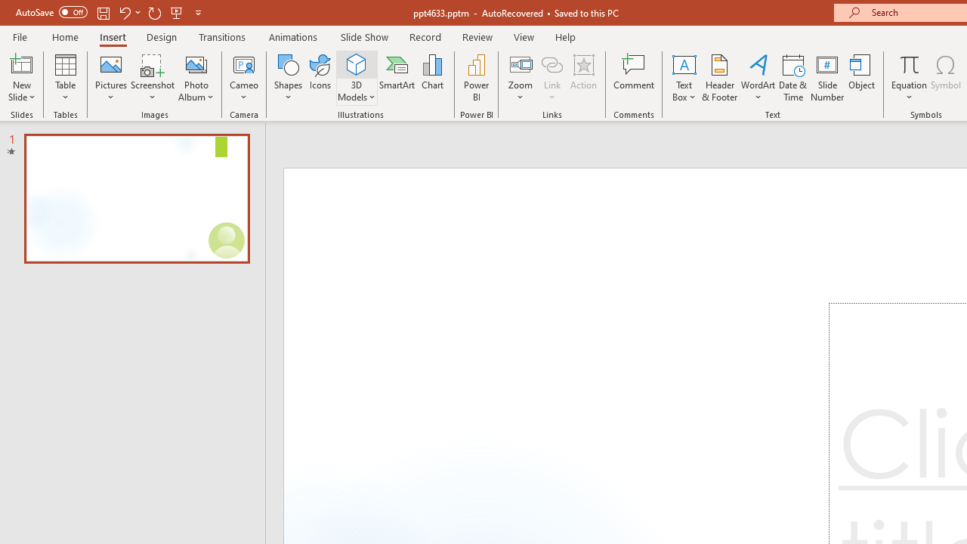 The height and width of the screenshot is (544, 967). What do you see at coordinates (583, 77) in the screenshot?
I see `Action` at bounding box center [583, 77].